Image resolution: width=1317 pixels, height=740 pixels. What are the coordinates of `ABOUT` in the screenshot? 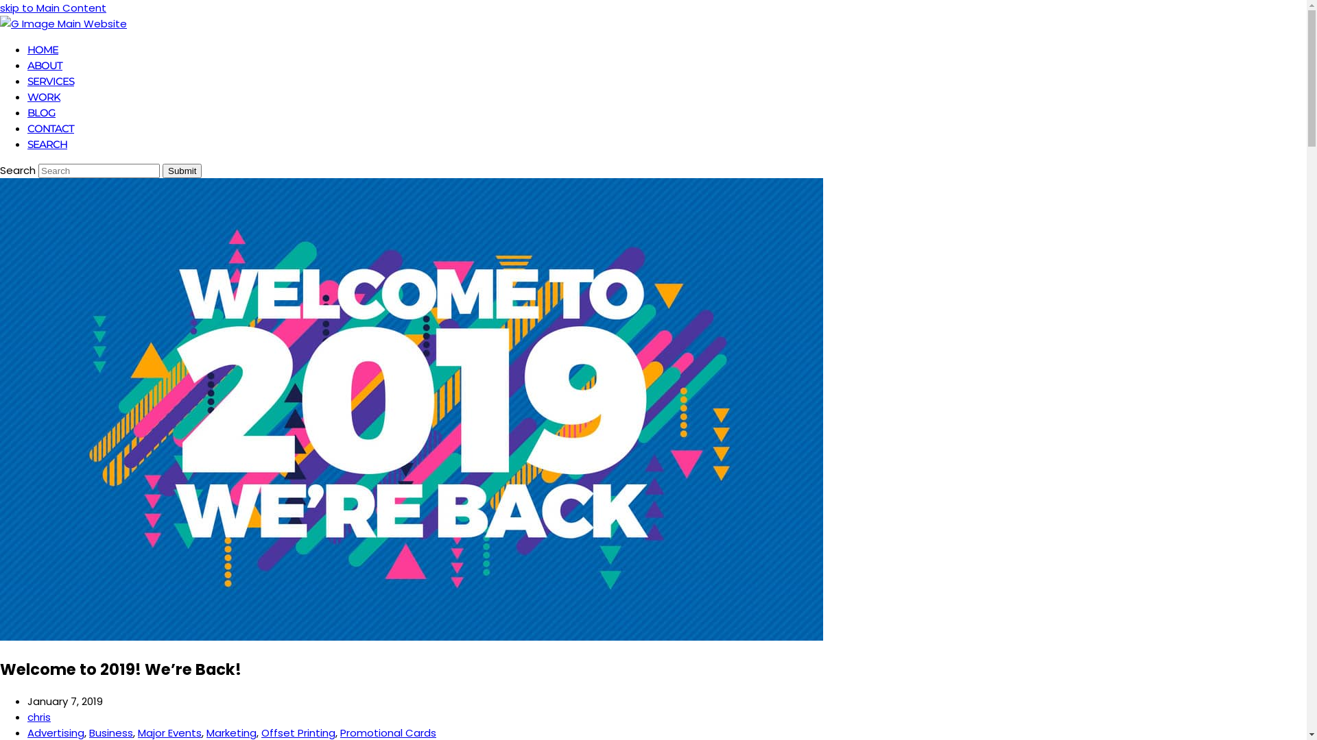 It's located at (45, 66).